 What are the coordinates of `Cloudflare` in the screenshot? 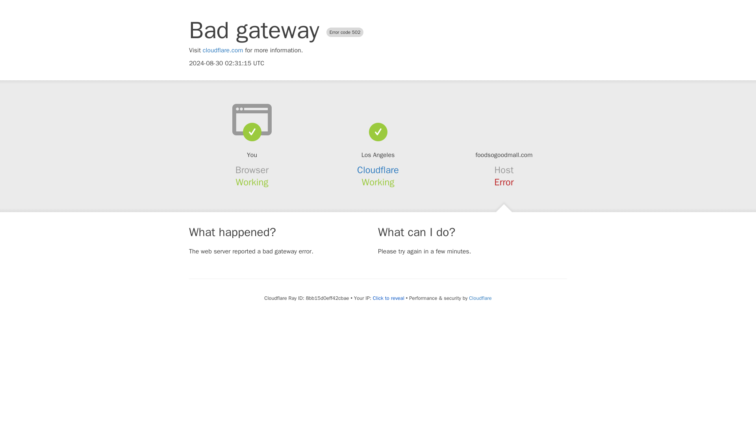 It's located at (378, 170).